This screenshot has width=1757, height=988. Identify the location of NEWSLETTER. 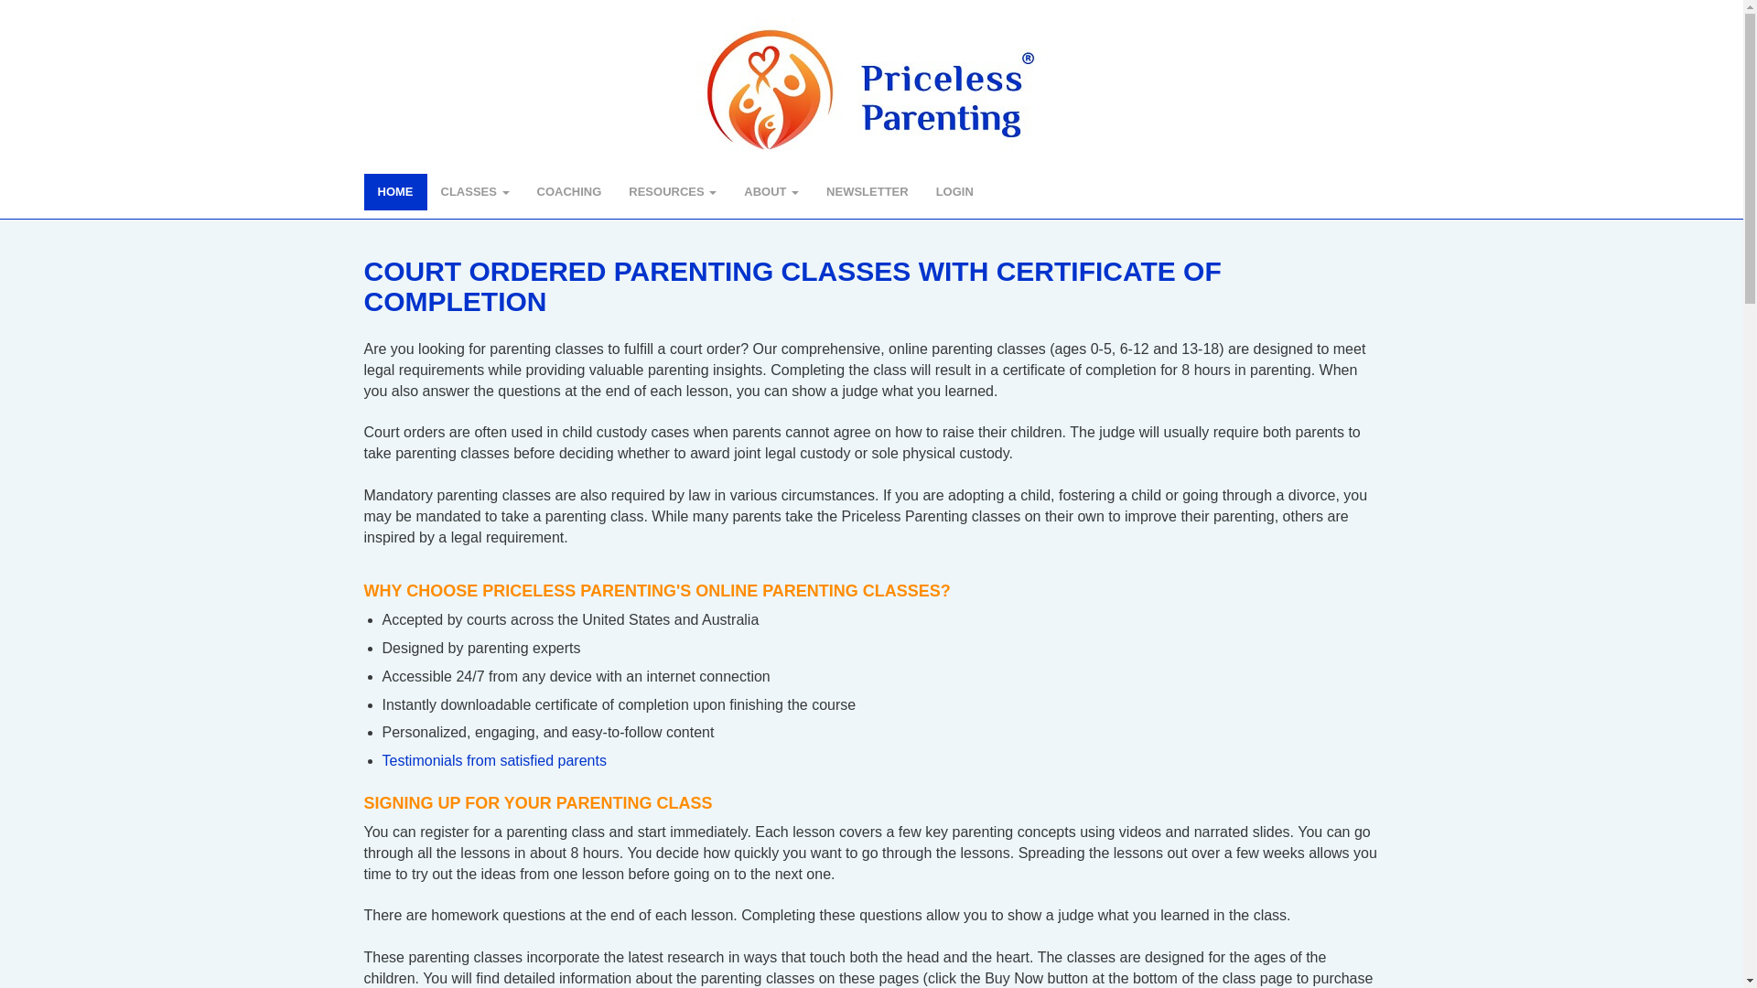
(868, 192).